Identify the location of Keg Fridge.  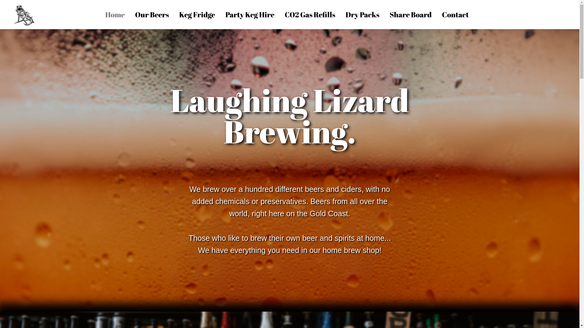
(197, 15).